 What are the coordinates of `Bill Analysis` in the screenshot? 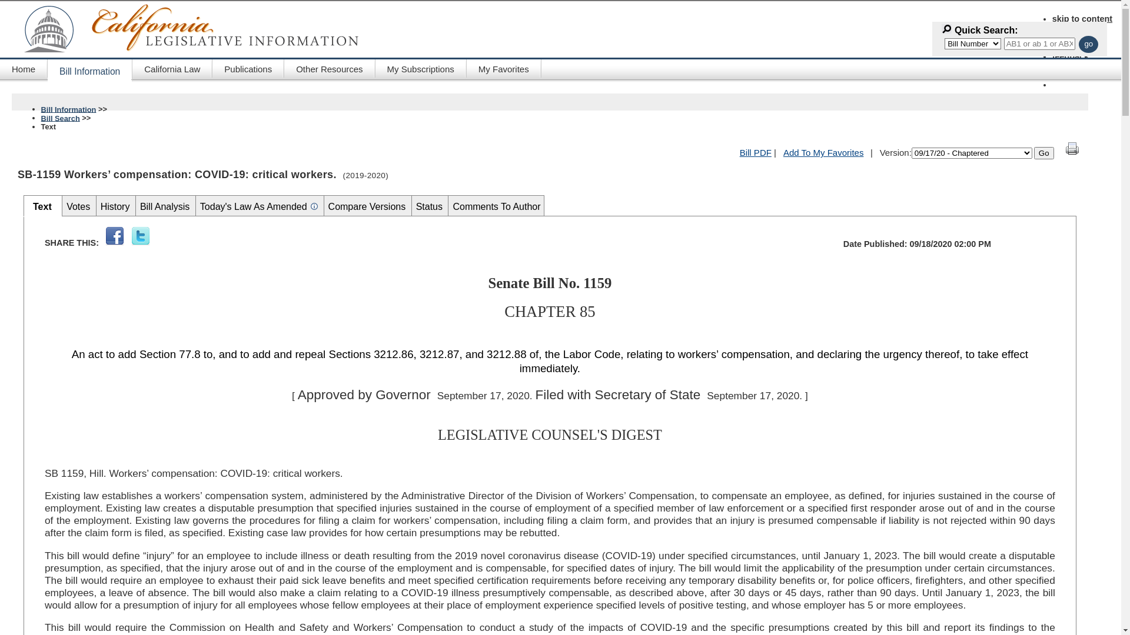 It's located at (166, 207).